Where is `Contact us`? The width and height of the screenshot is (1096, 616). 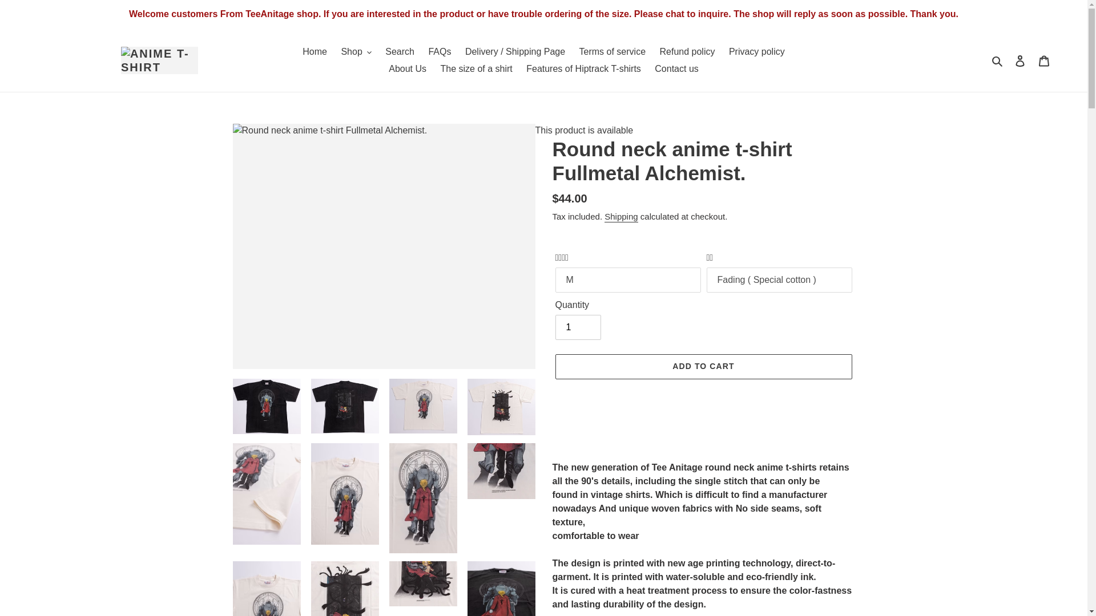 Contact us is located at coordinates (676, 68).